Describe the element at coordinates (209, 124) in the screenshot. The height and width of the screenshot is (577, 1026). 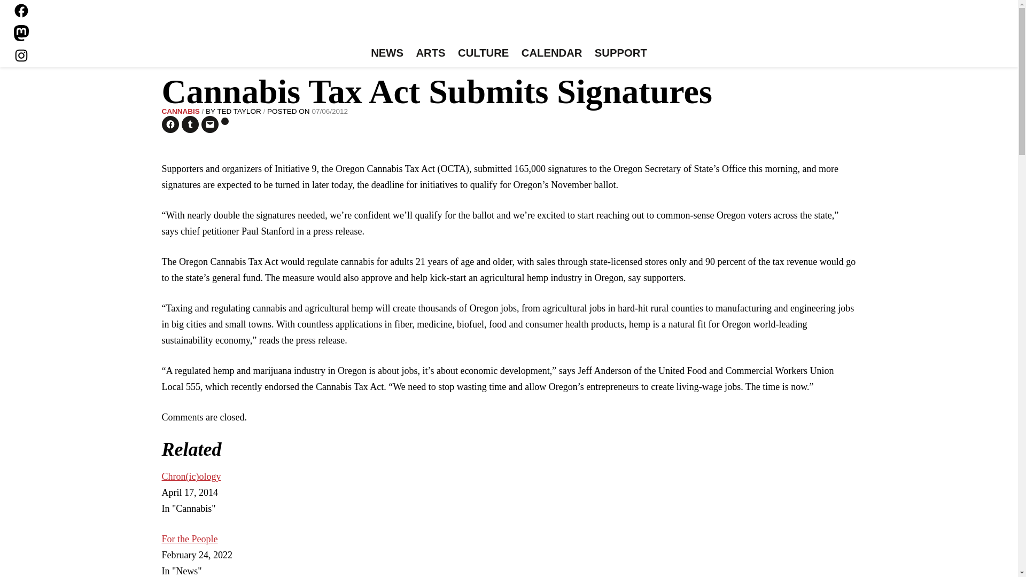
I see `Click to email a link to a friend` at that location.